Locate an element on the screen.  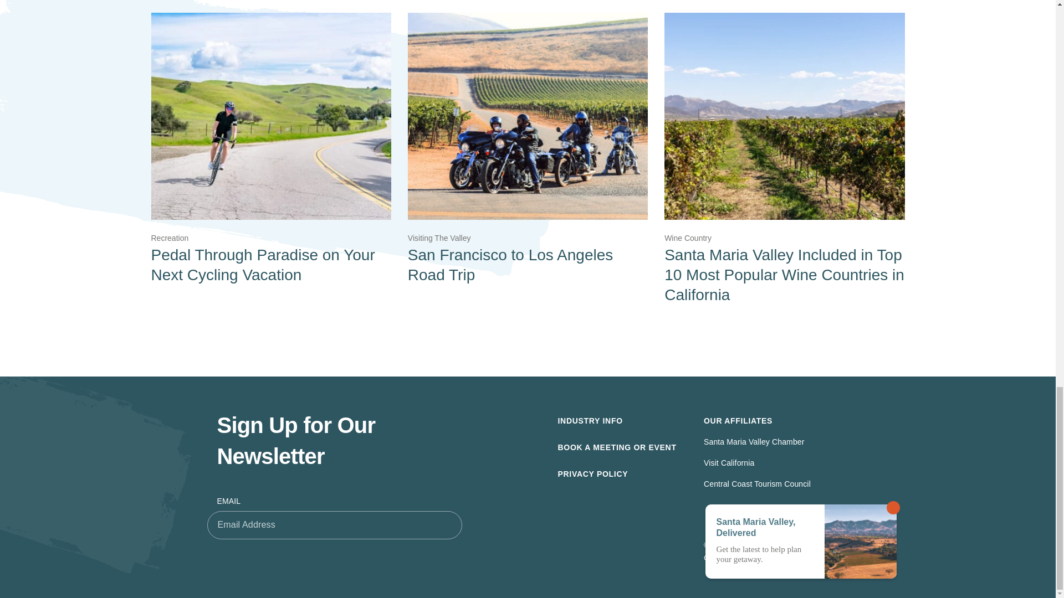
Find us on YouTube is located at coordinates (759, 518).